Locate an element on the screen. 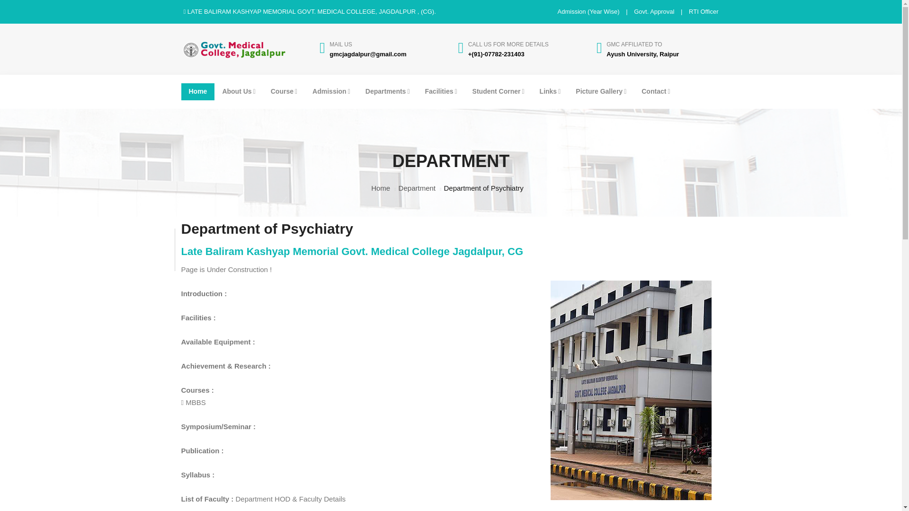  Departments is located at coordinates (387, 92).